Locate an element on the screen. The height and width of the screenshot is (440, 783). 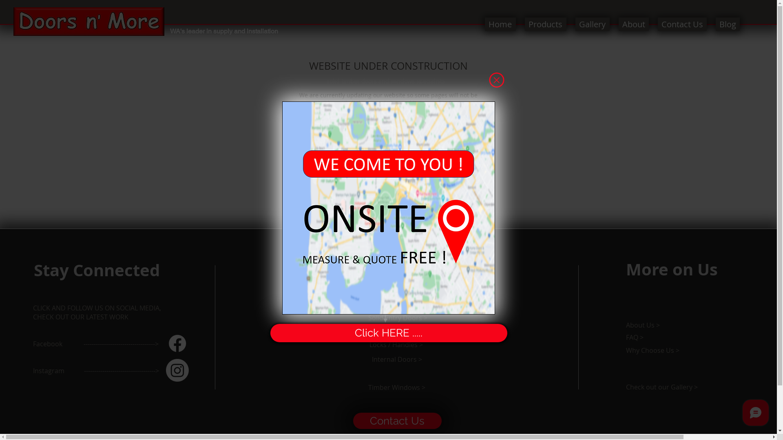
Why Choose Us > is located at coordinates (675, 350).